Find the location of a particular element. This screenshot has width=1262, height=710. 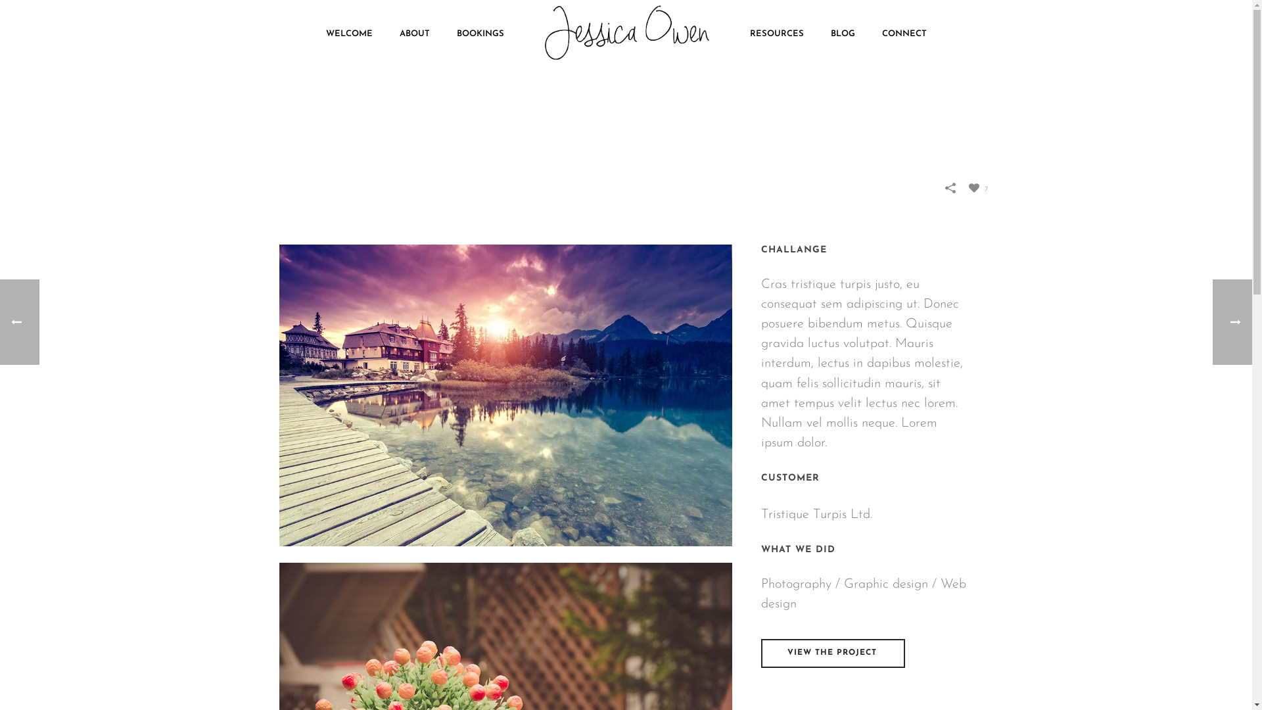

HOME is located at coordinates (844, 129).